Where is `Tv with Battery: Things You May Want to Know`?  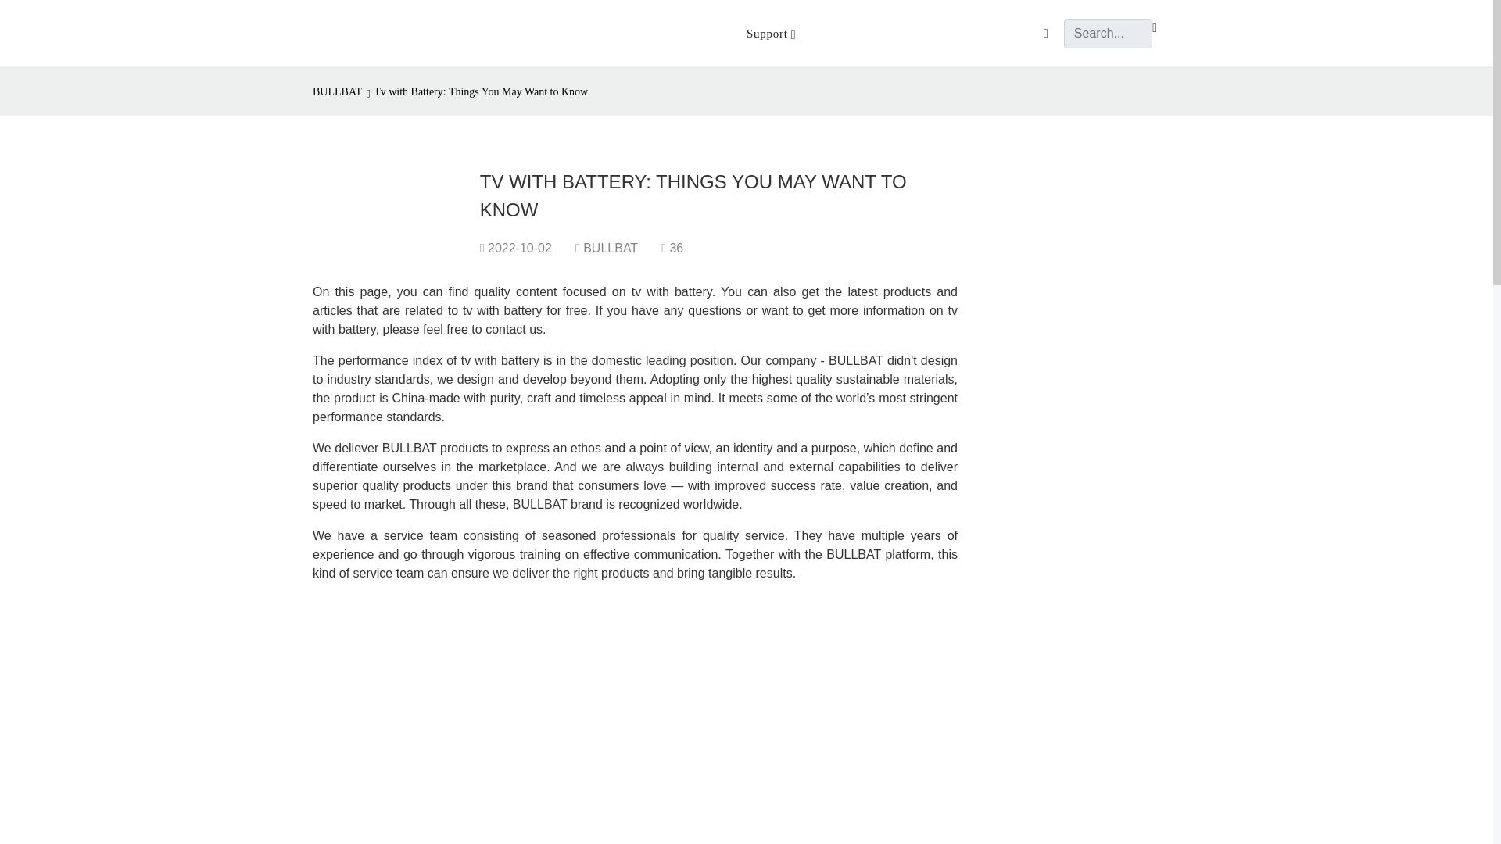 Tv with Battery: Things You May Want to Know is located at coordinates (480, 92).